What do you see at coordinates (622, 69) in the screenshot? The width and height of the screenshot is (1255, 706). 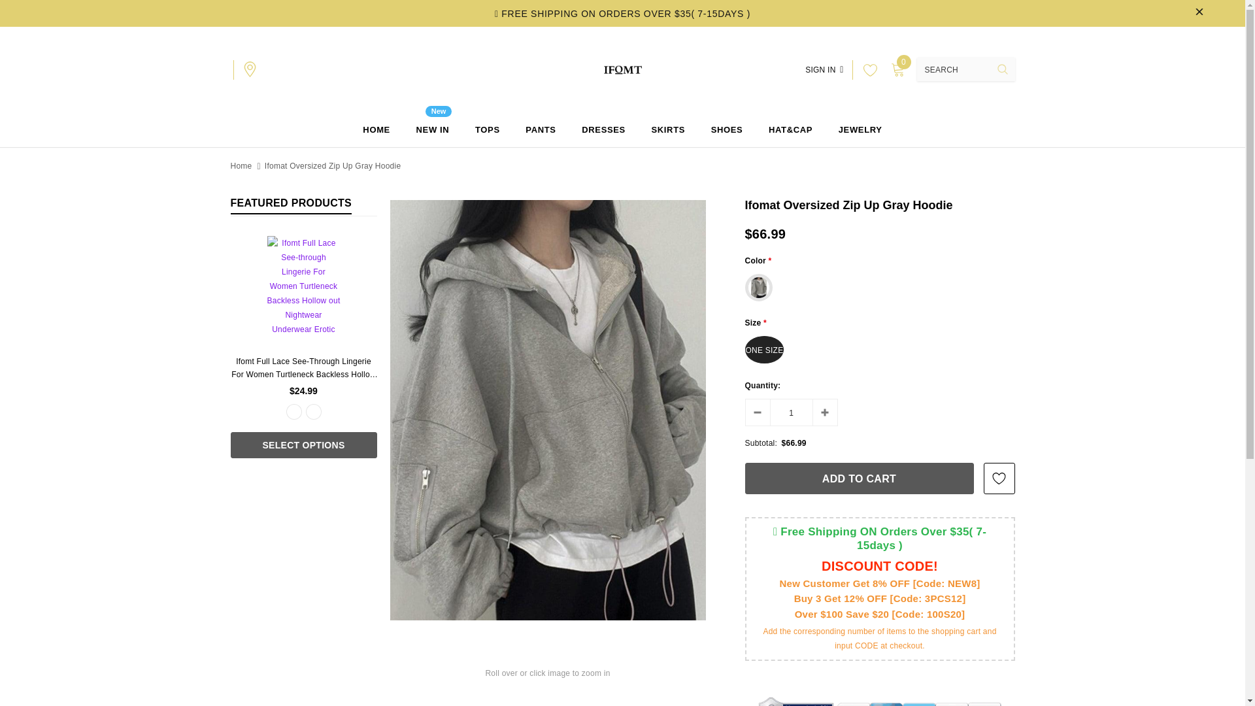 I see `Logo` at bounding box center [622, 69].